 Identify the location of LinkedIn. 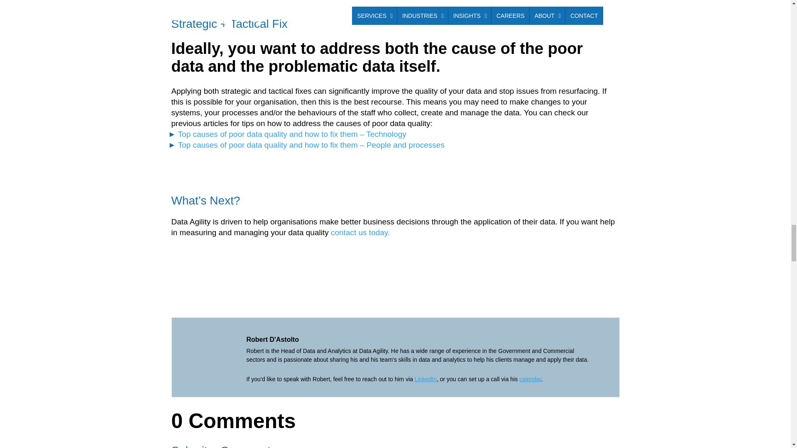
(425, 379).